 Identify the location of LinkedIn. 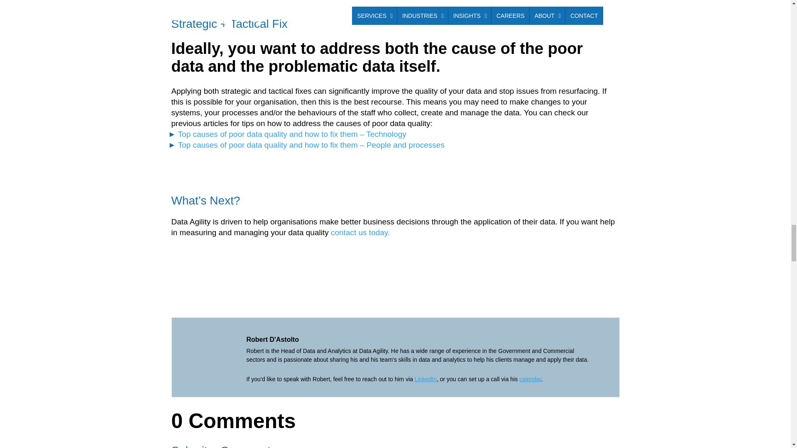
(425, 379).